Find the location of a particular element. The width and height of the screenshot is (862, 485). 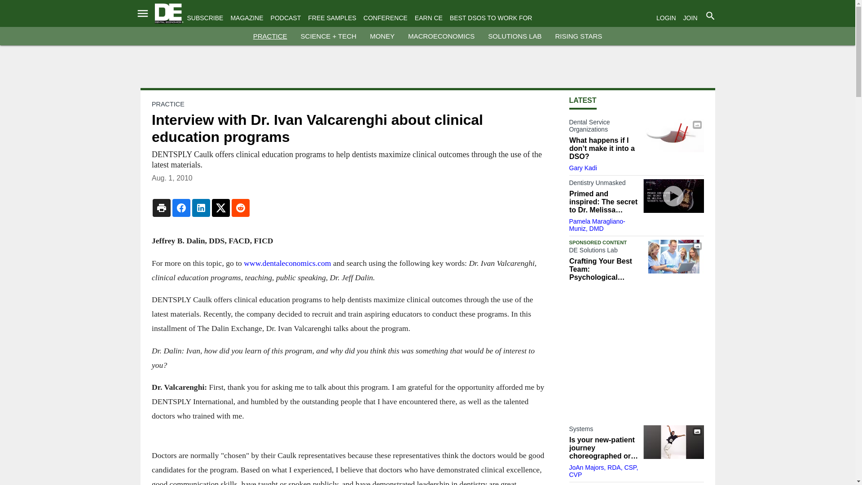

RISING STARS is located at coordinates (578, 36).